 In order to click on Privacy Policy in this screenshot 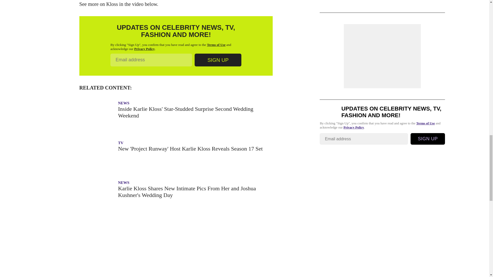, I will do `click(144, 49)`.